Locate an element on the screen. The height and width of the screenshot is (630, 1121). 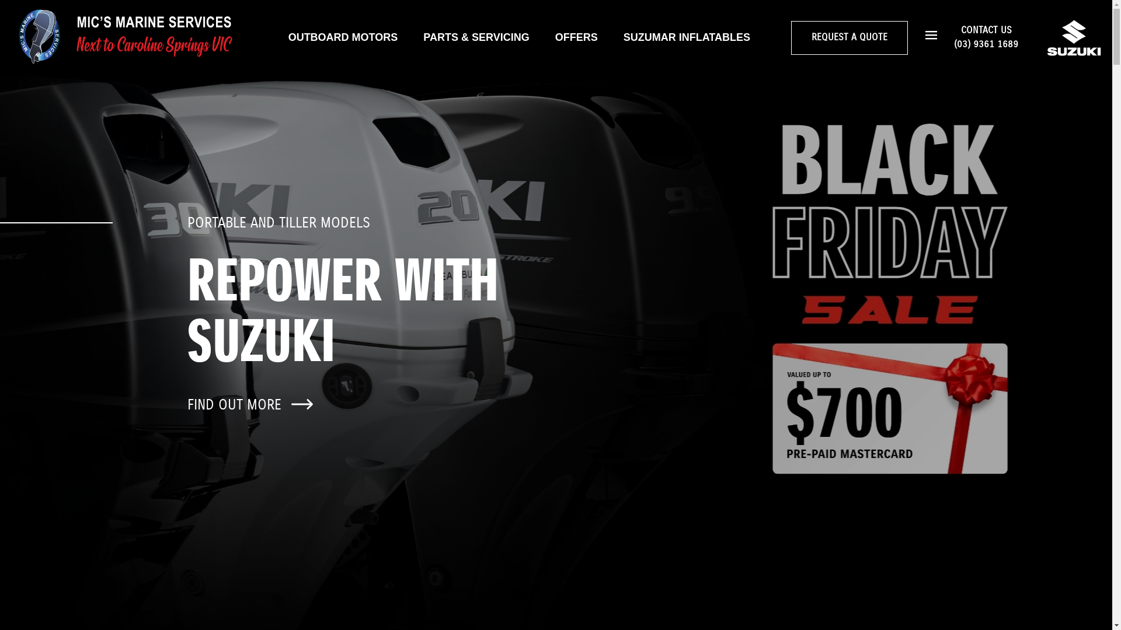
PARTS & SERVICING is located at coordinates (476, 37).